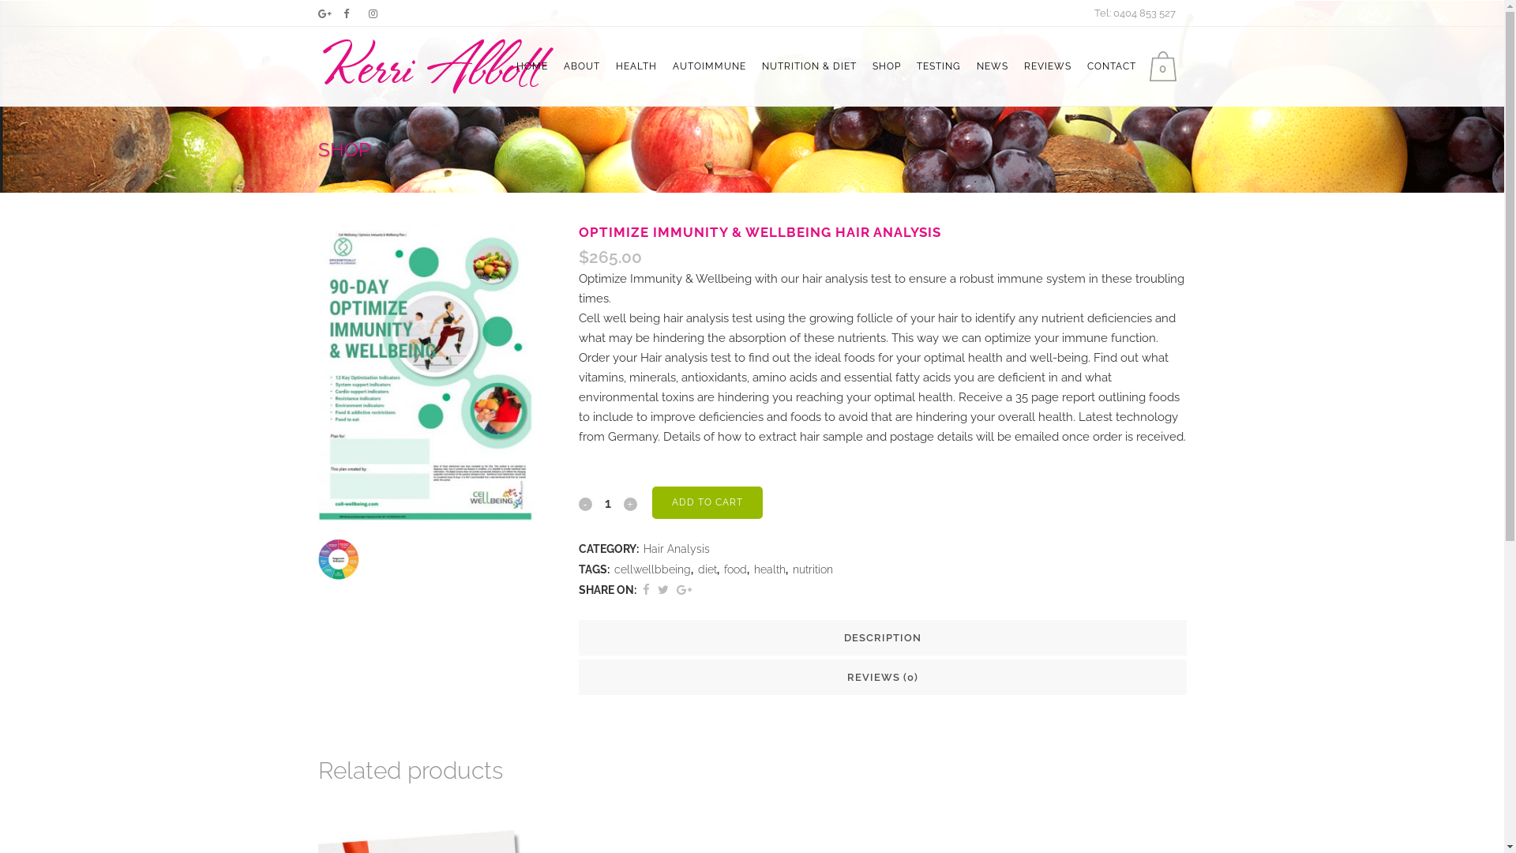 This screenshot has height=853, width=1516. What do you see at coordinates (608, 503) in the screenshot?
I see `Qty` at bounding box center [608, 503].